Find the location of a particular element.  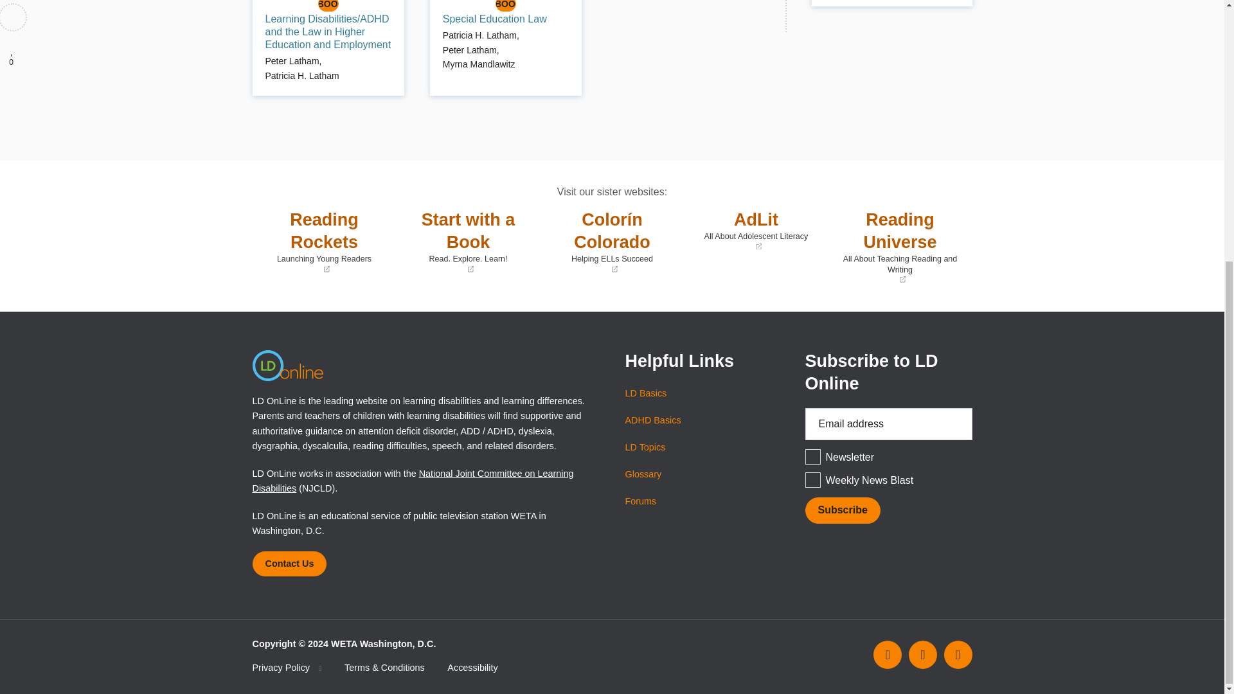

Share to Email is located at coordinates (13, 49).